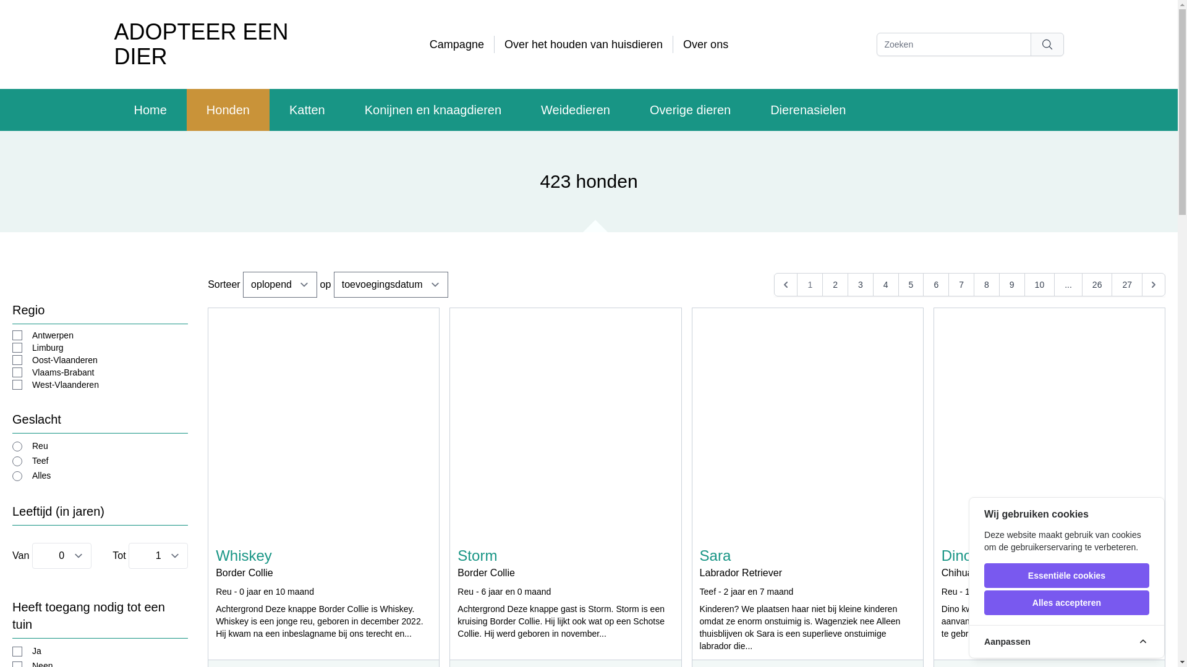  Describe the element at coordinates (706, 44) in the screenshot. I see `Over ons` at that location.